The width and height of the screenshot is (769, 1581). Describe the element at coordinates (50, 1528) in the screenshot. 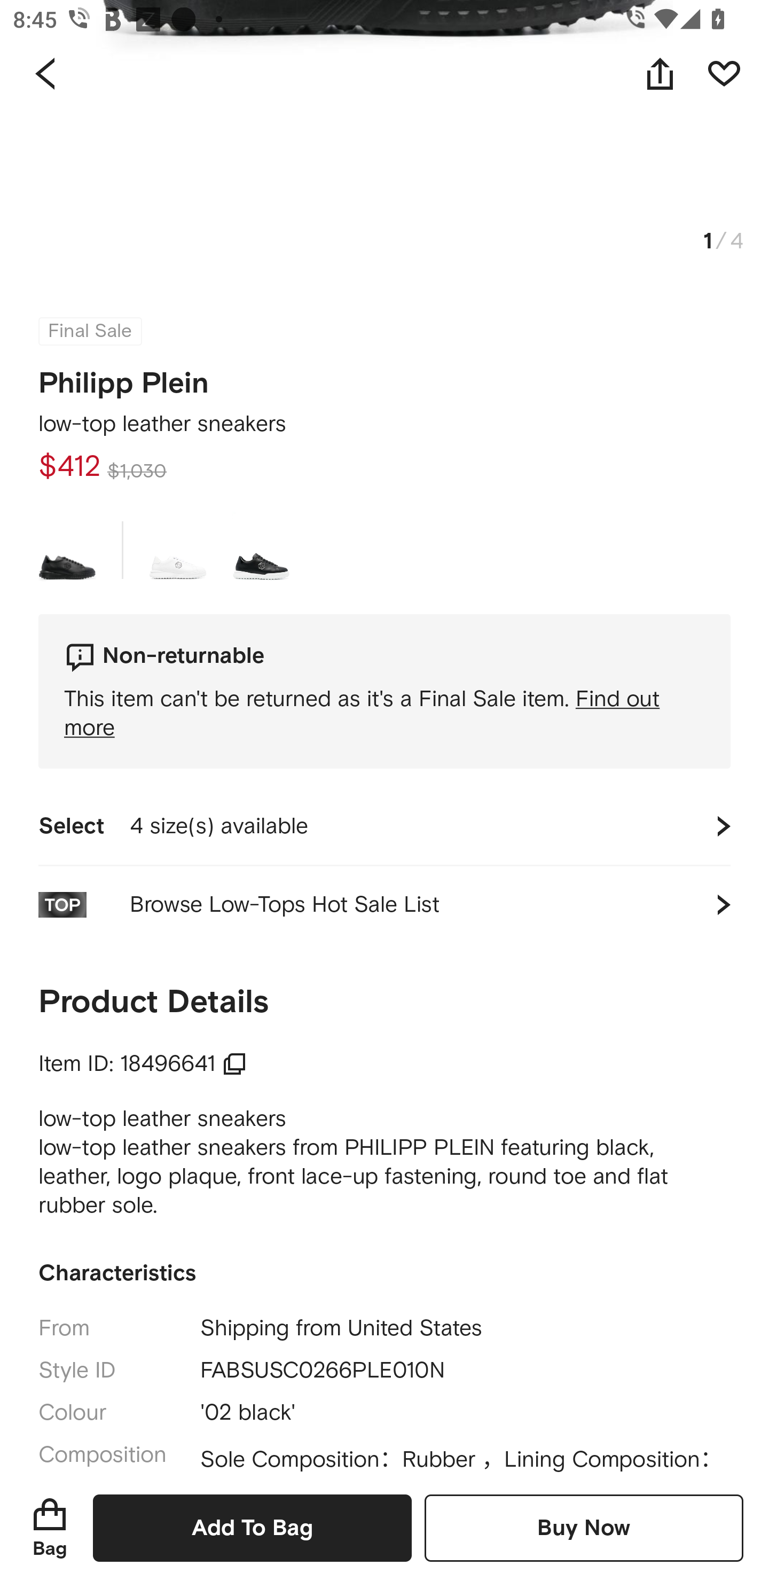

I see `Bag` at that location.